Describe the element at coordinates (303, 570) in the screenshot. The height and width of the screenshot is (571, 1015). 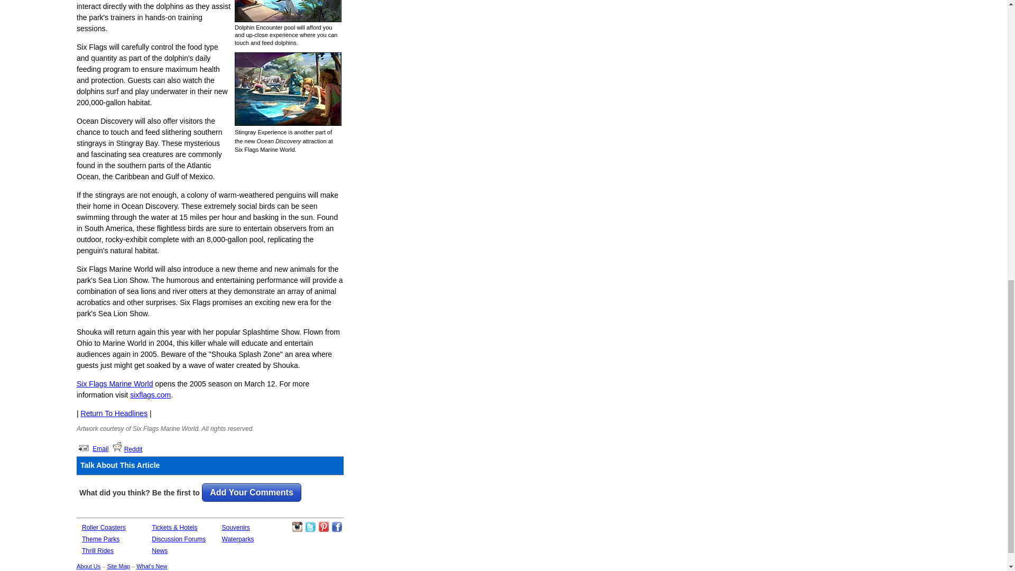
I see `Terms Of Service` at that location.